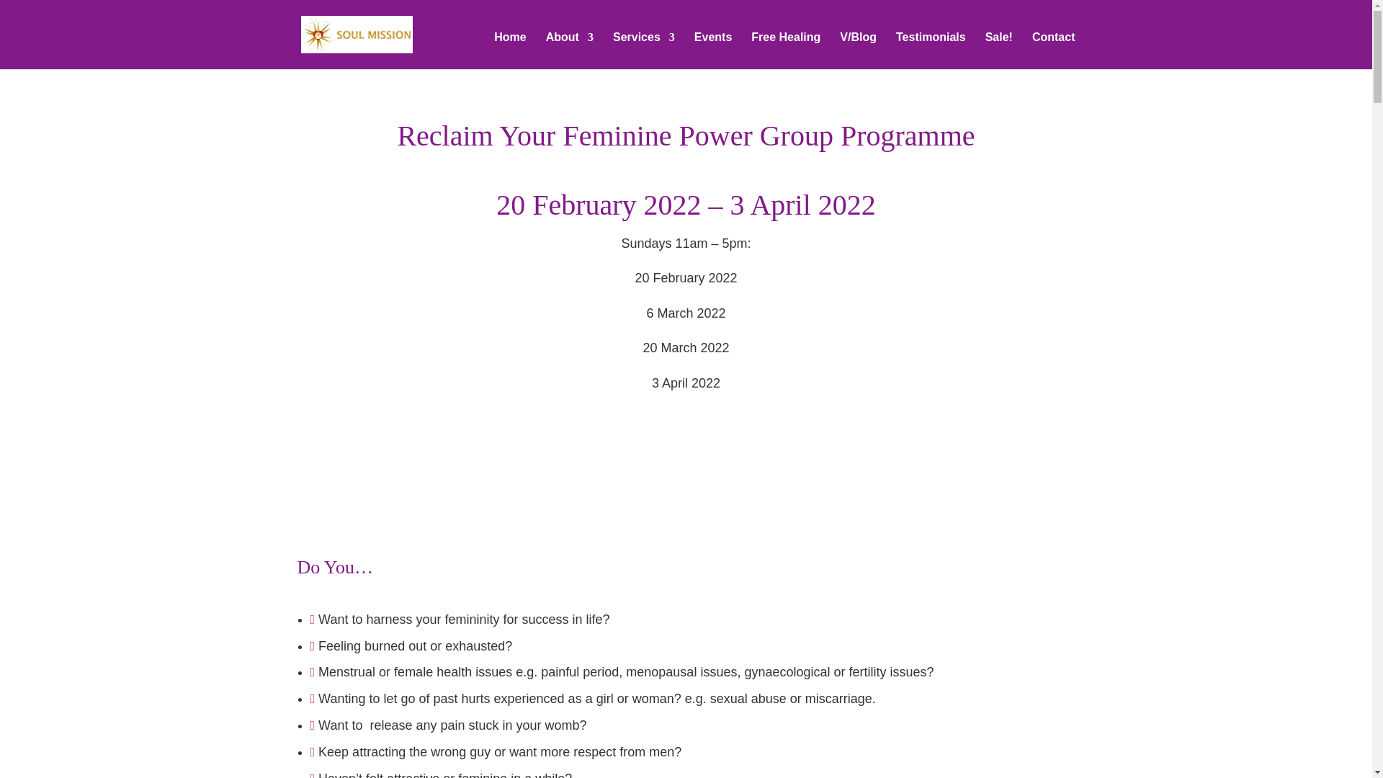  I want to click on Free Healing, so click(785, 49).